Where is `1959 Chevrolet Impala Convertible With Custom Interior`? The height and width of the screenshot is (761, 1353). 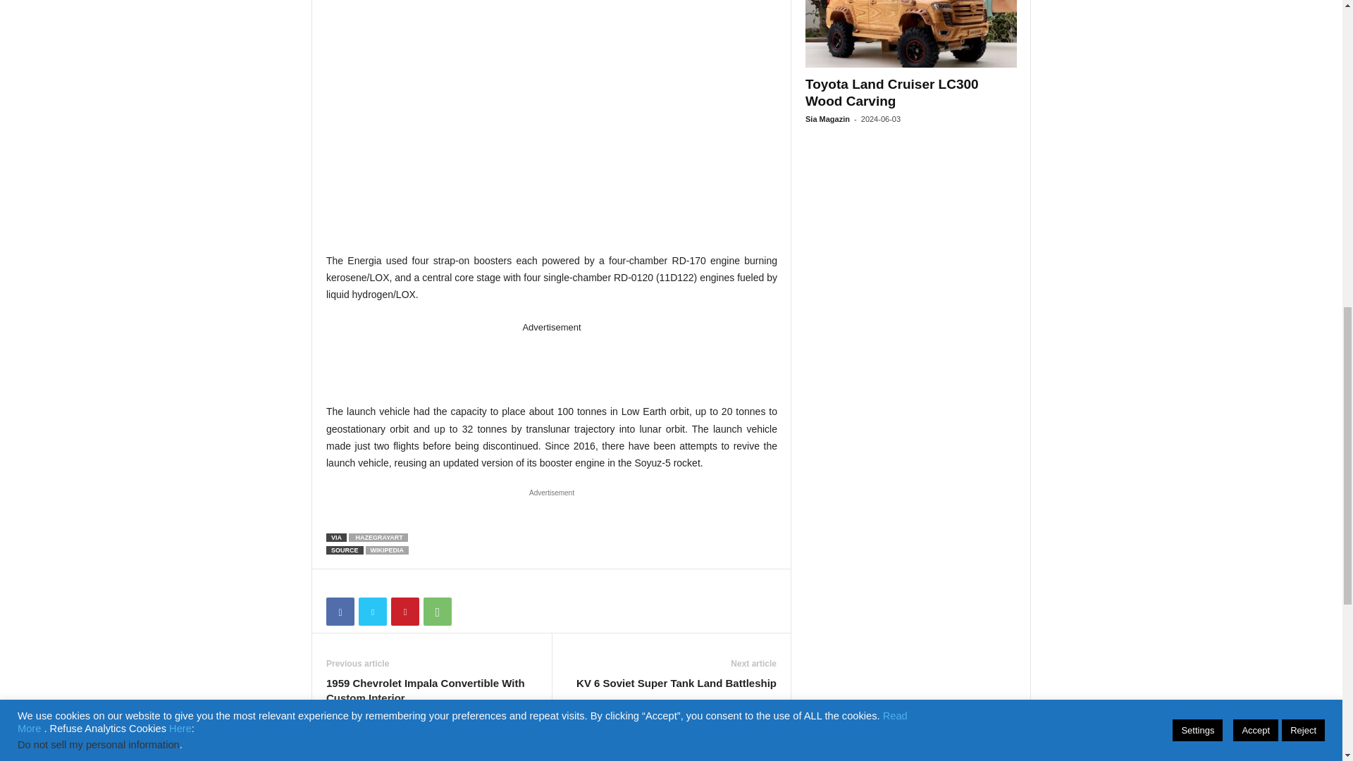 1959 Chevrolet Impala Convertible With Custom Interior is located at coordinates (431, 691).